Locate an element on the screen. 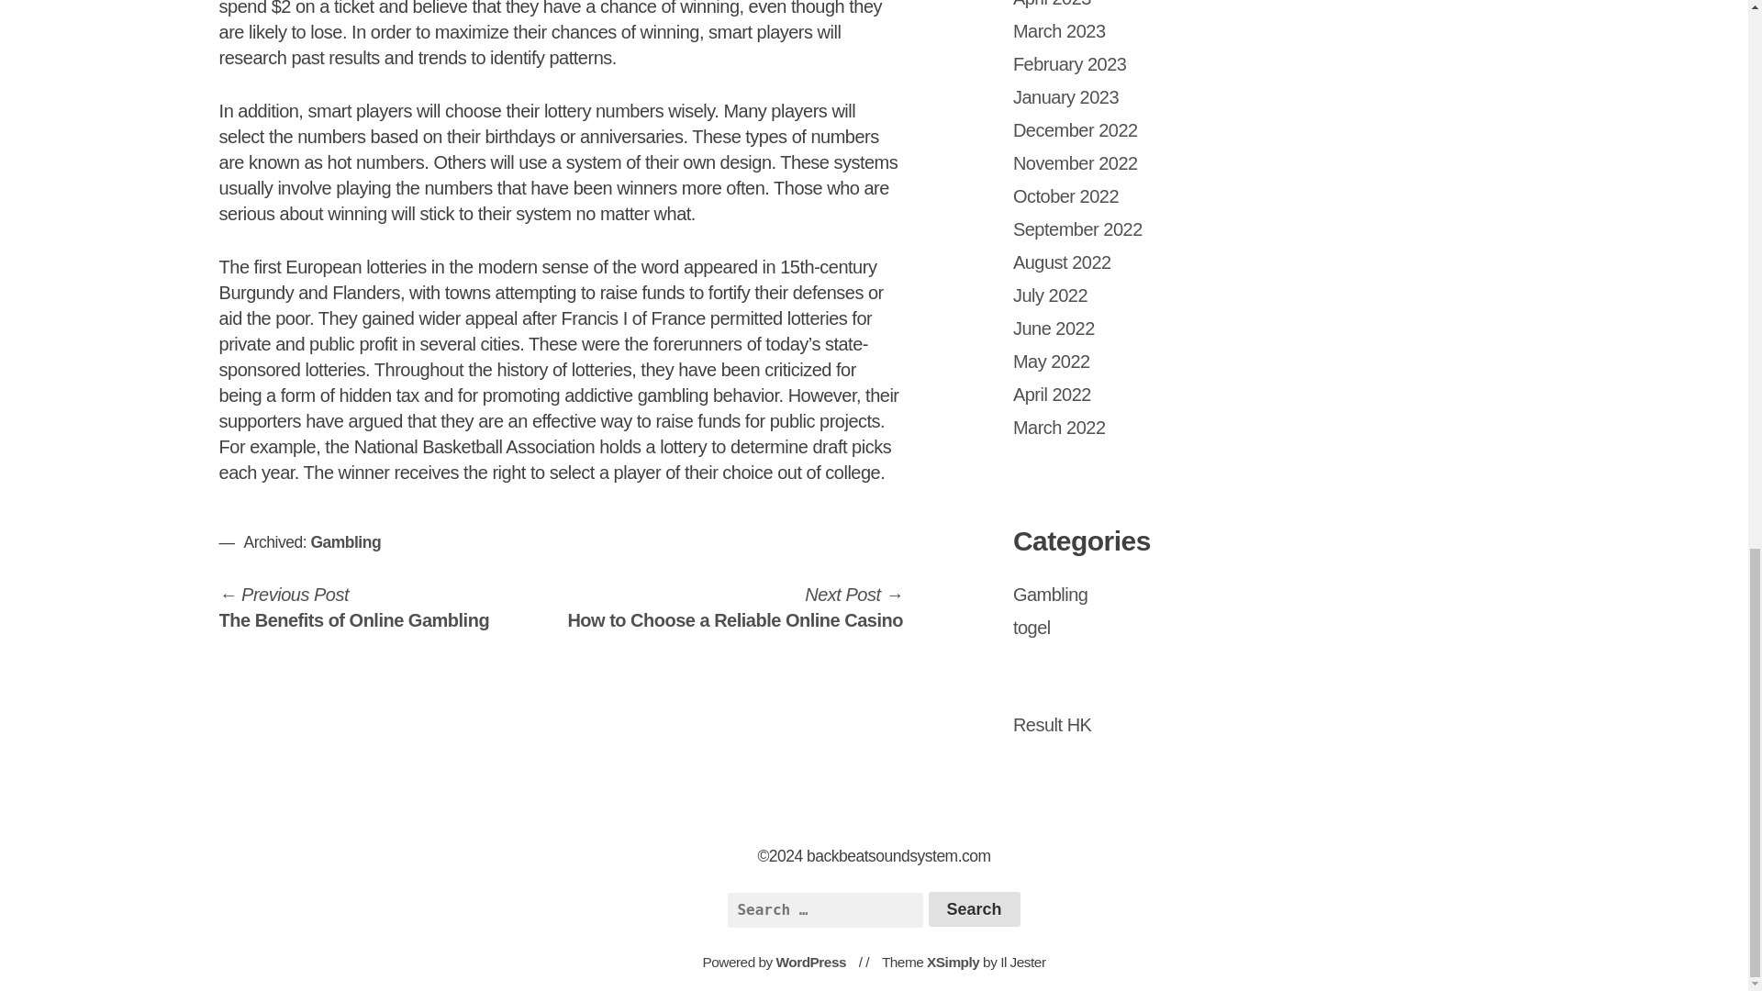 Image resolution: width=1762 pixels, height=991 pixels. February 2023 is located at coordinates (1052, 4).